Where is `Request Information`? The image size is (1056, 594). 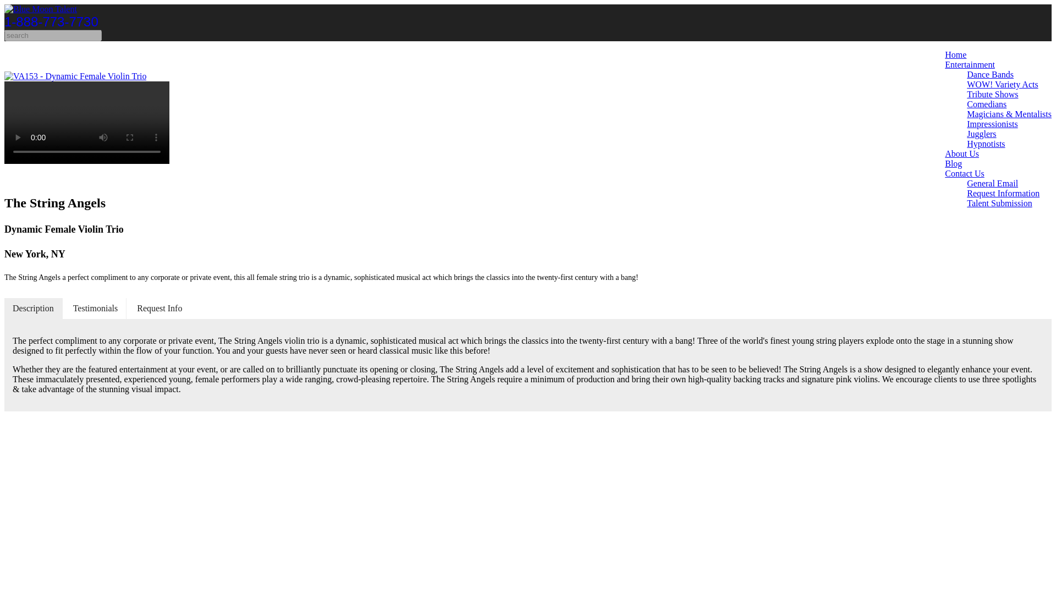
Request Information is located at coordinates (1003, 193).